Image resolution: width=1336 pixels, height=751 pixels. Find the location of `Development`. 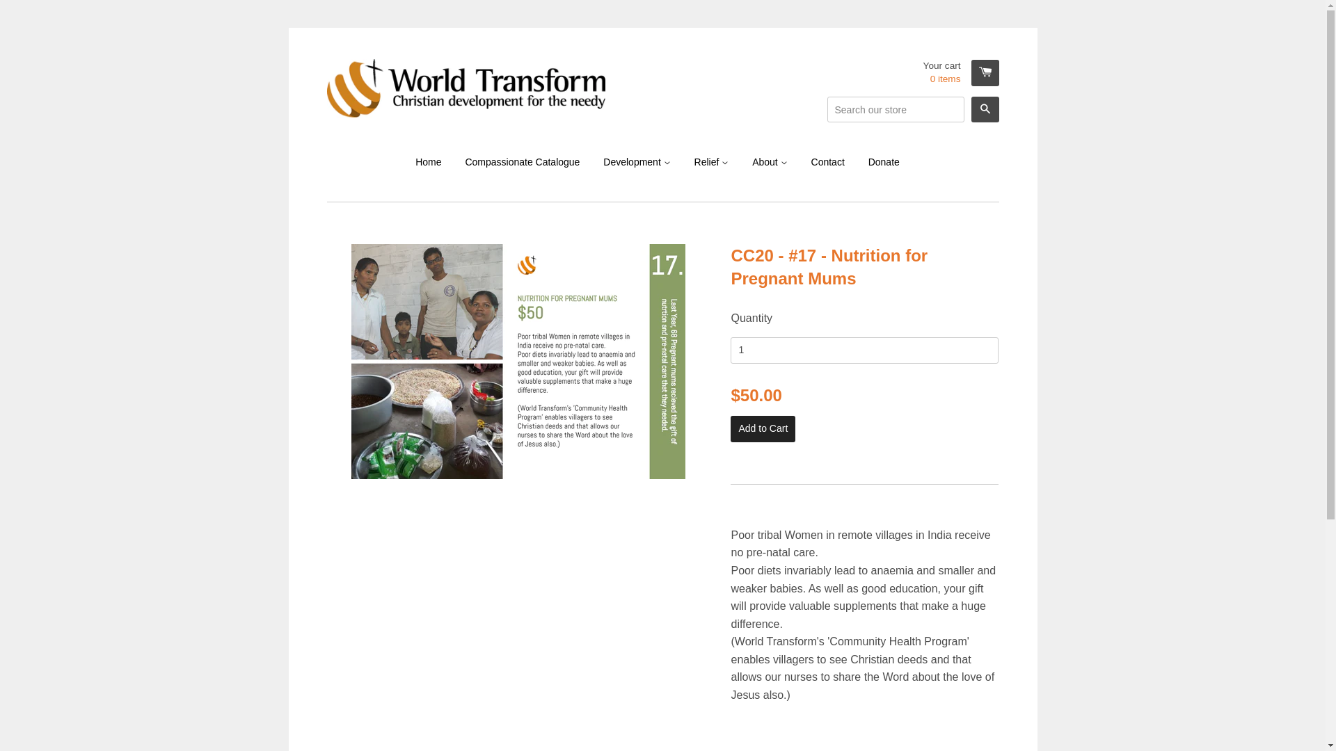

Development is located at coordinates (637, 162).